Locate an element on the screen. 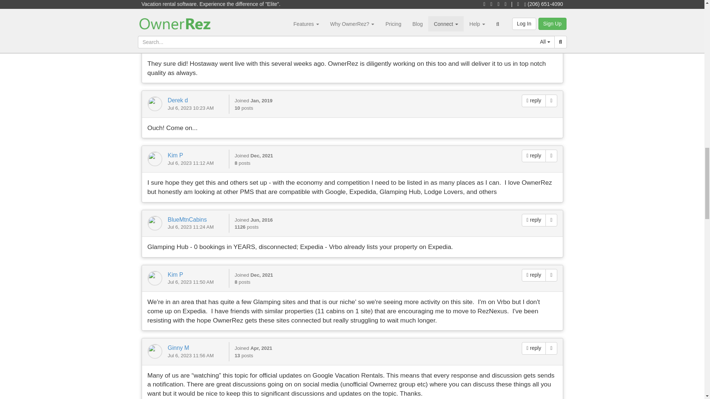  Permanent link is located at coordinates (551, 37).